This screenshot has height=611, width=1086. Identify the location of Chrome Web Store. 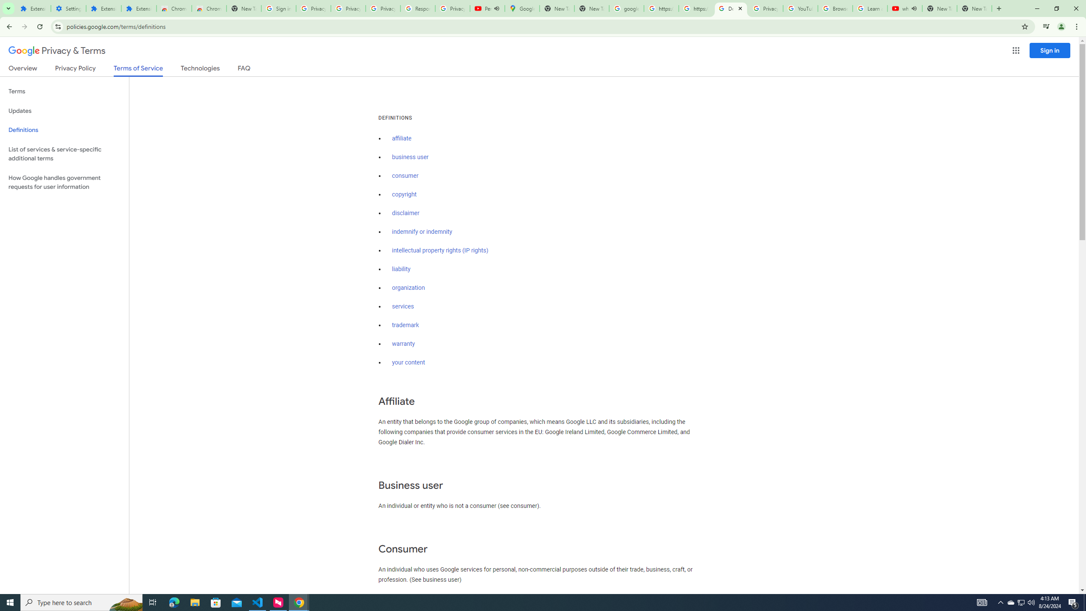
(174, 8).